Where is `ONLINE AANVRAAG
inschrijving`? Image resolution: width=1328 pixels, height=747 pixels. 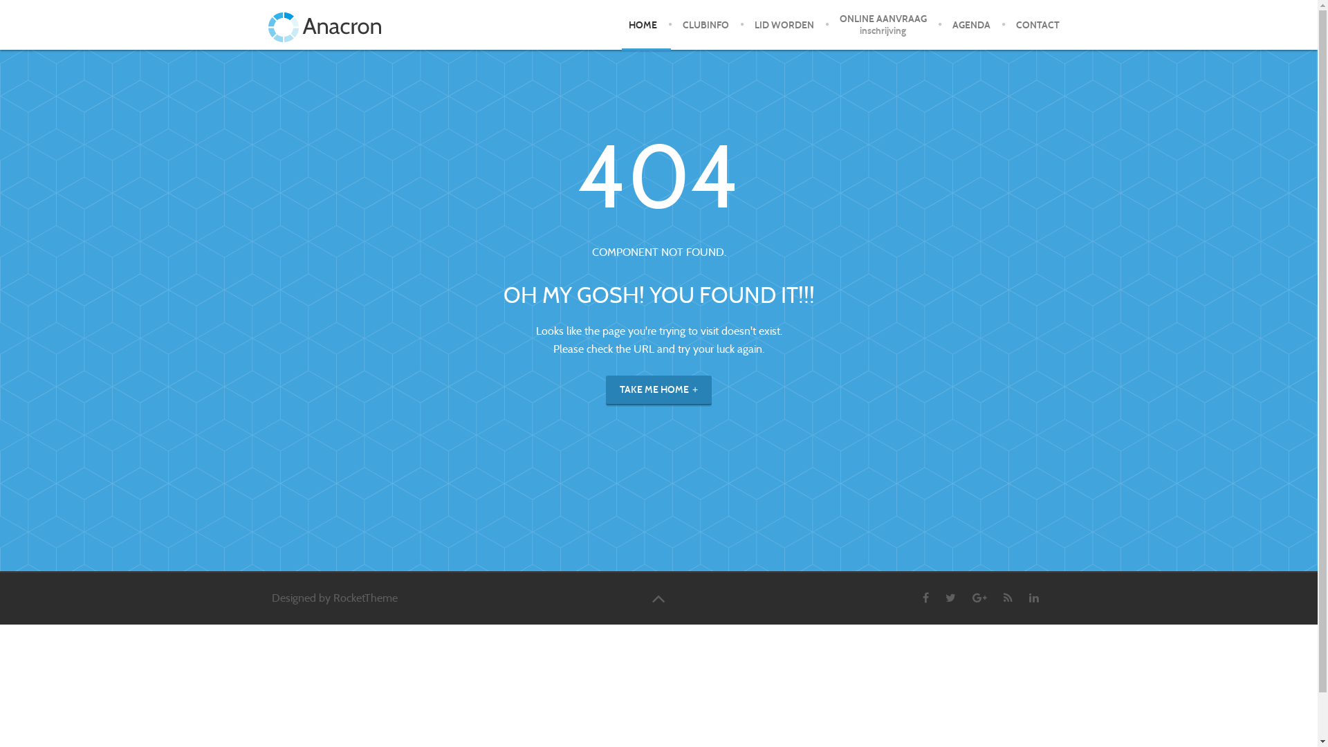
ONLINE AANVRAAG
inschrijving is located at coordinates (883, 25).